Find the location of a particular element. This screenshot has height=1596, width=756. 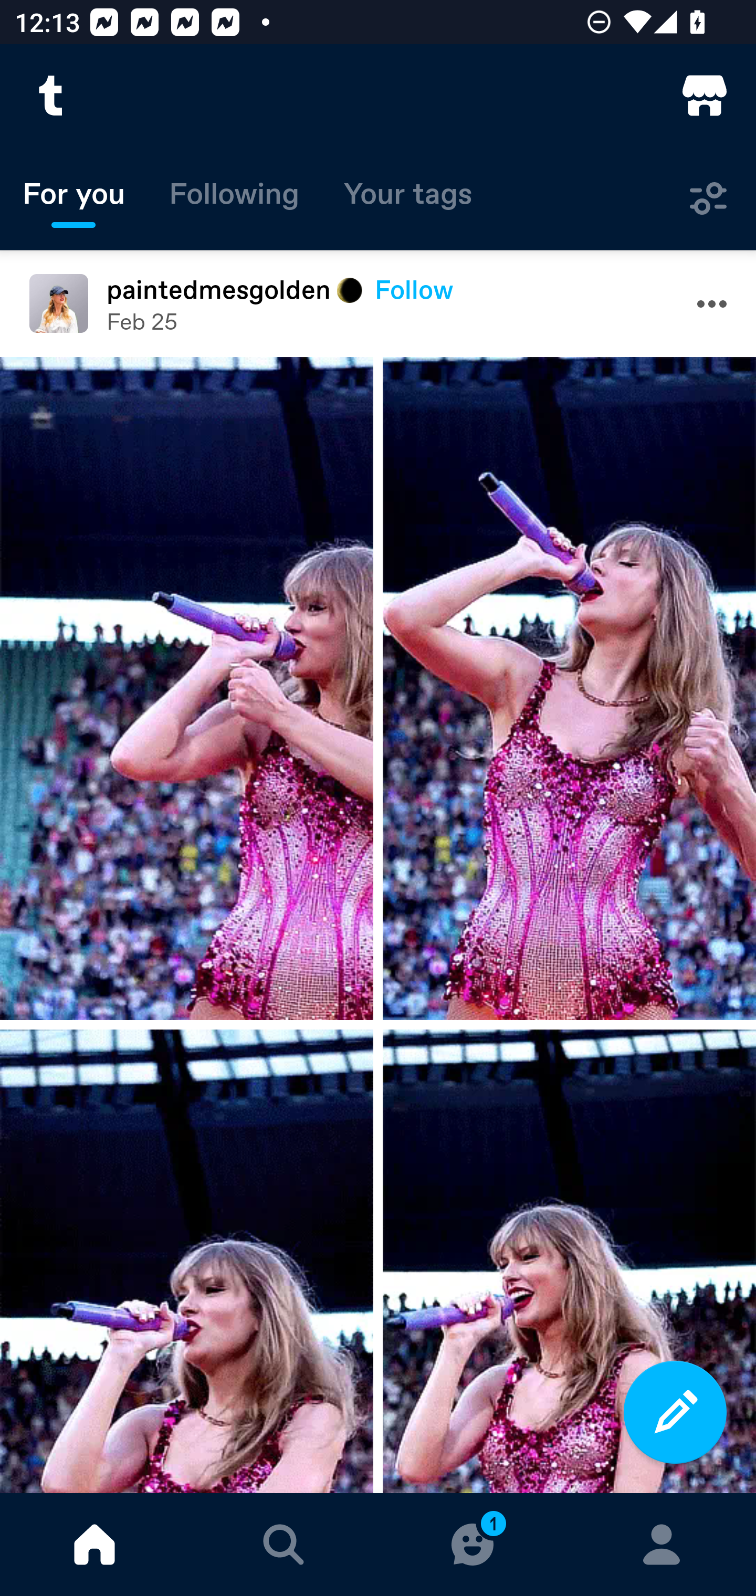

DASHBOARD is located at coordinates (94, 1545).